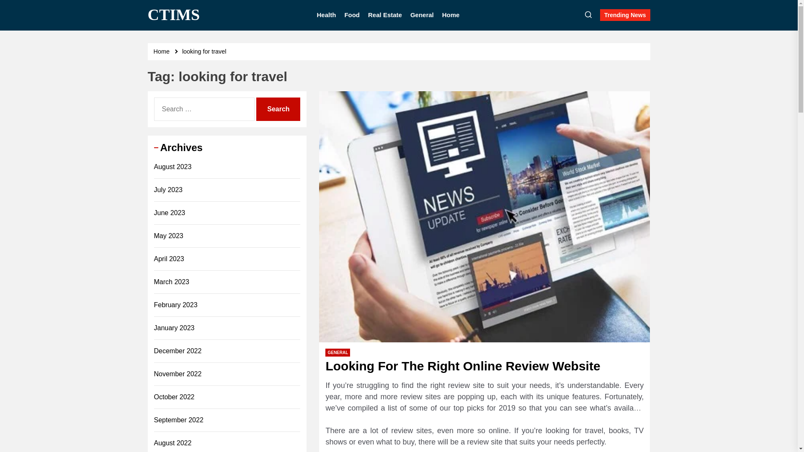 The width and height of the screenshot is (804, 452). What do you see at coordinates (162, 51) in the screenshot?
I see `Home` at bounding box center [162, 51].